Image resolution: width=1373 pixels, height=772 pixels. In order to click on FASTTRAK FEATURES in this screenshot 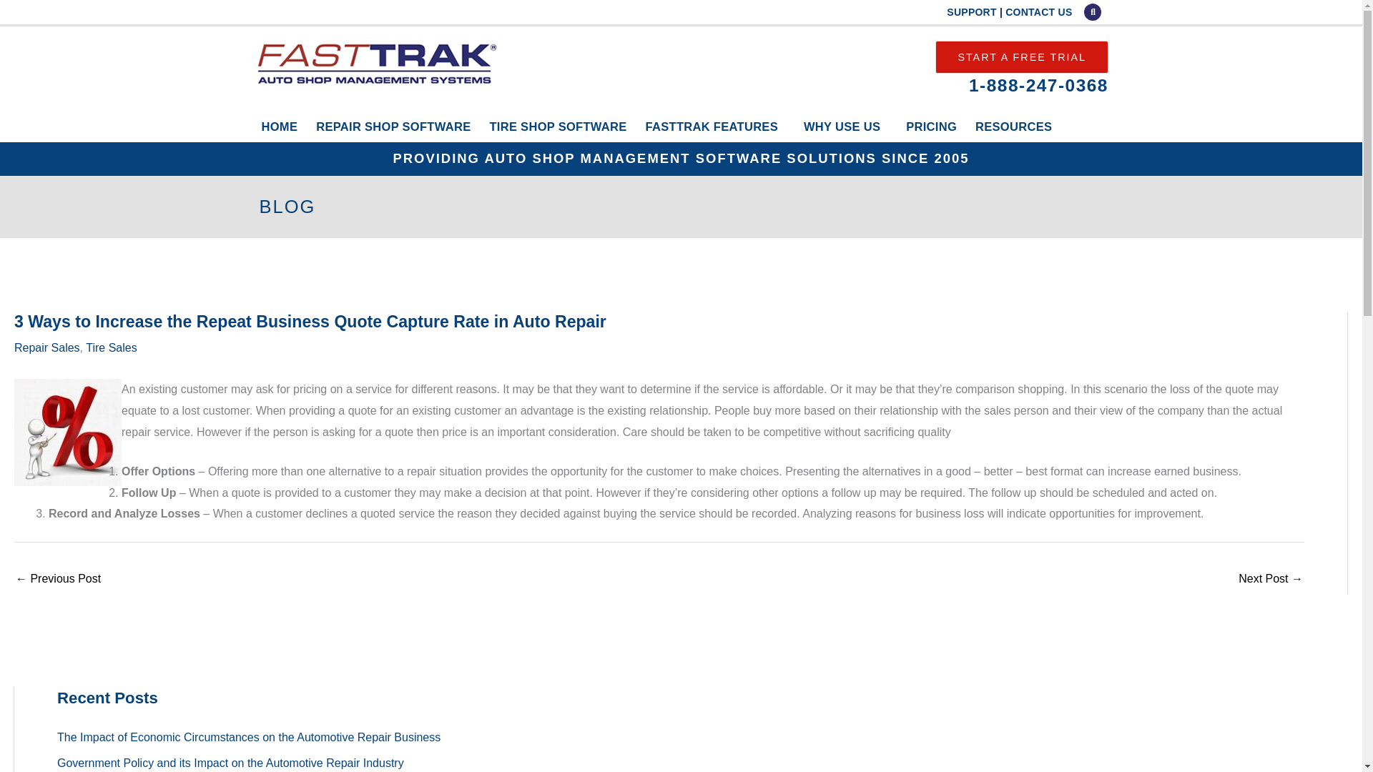, I will do `click(715, 126)`.